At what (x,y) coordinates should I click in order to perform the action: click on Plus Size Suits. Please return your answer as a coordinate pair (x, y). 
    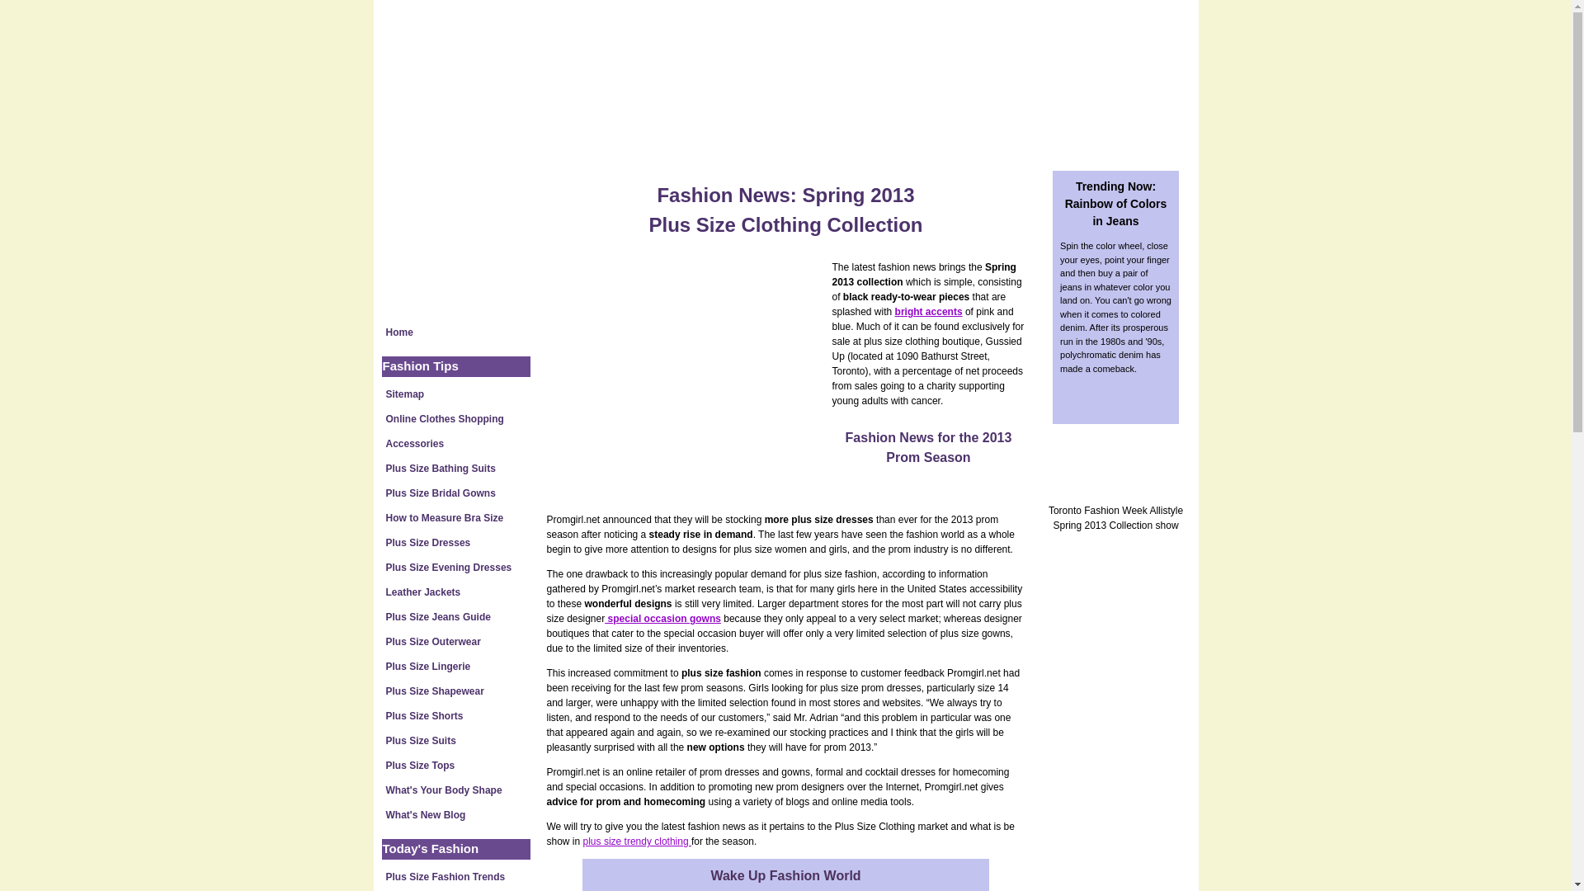
    Looking at the image, I should click on (455, 741).